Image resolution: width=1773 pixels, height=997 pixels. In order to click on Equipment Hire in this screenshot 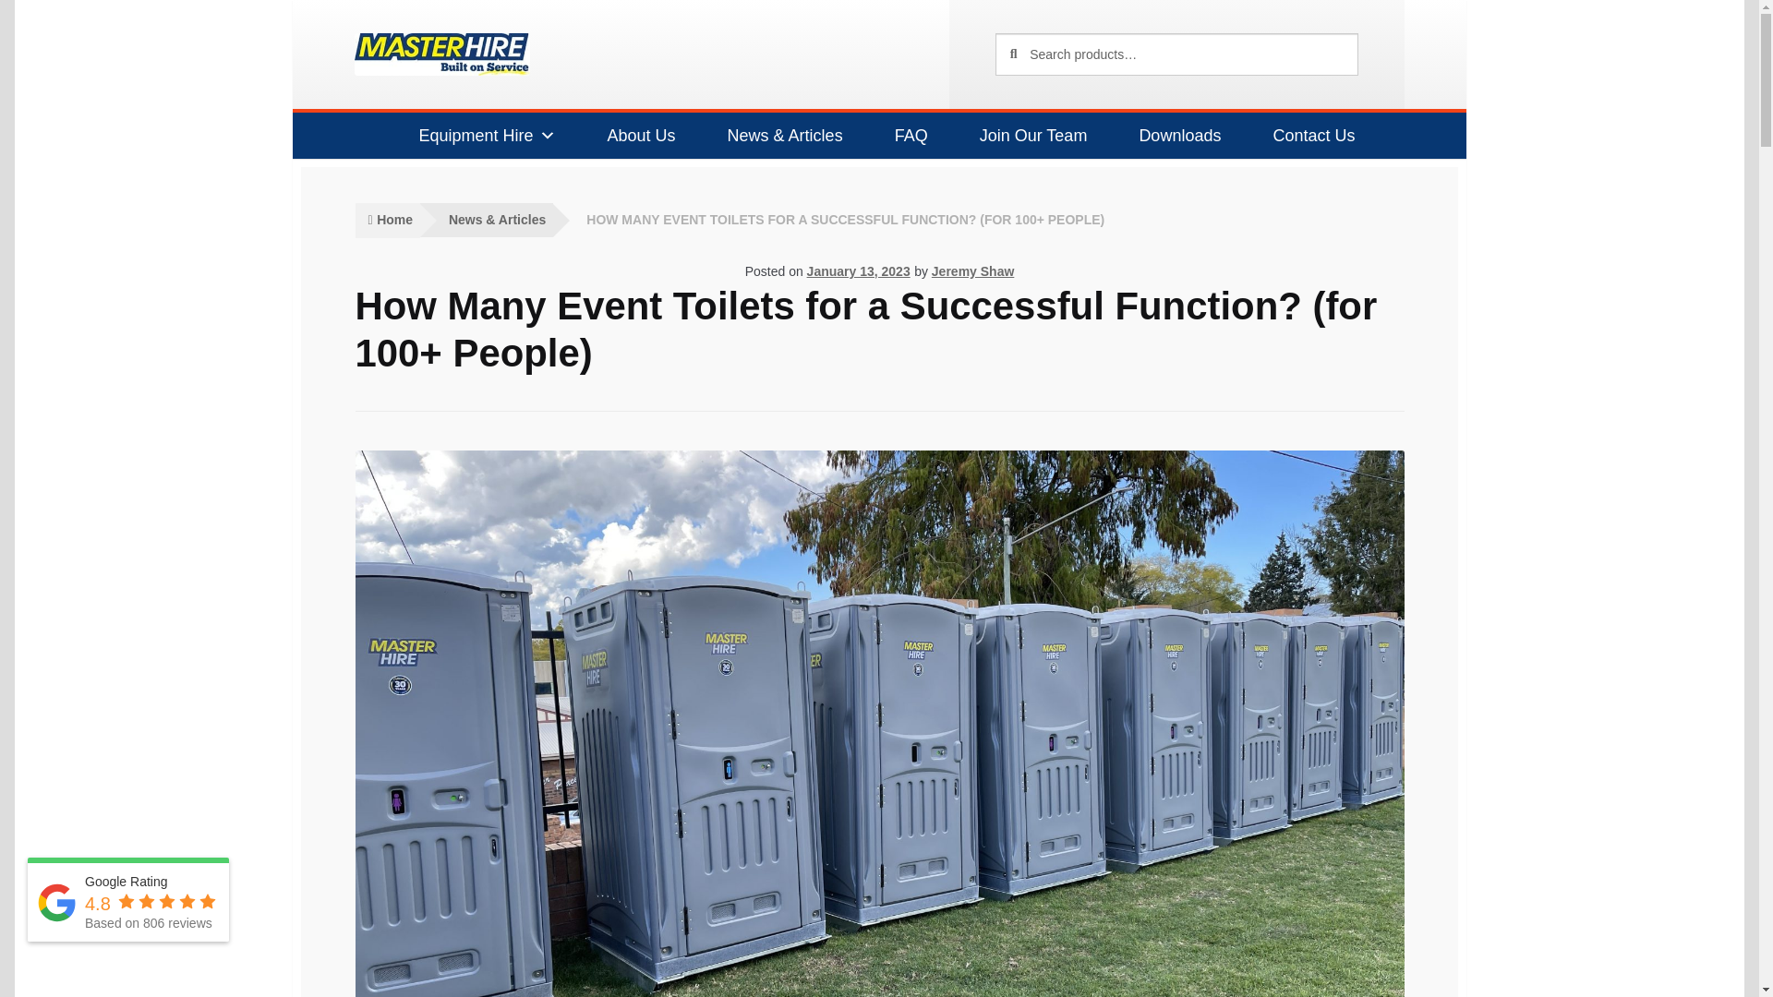, I will do `click(478, 135)`.